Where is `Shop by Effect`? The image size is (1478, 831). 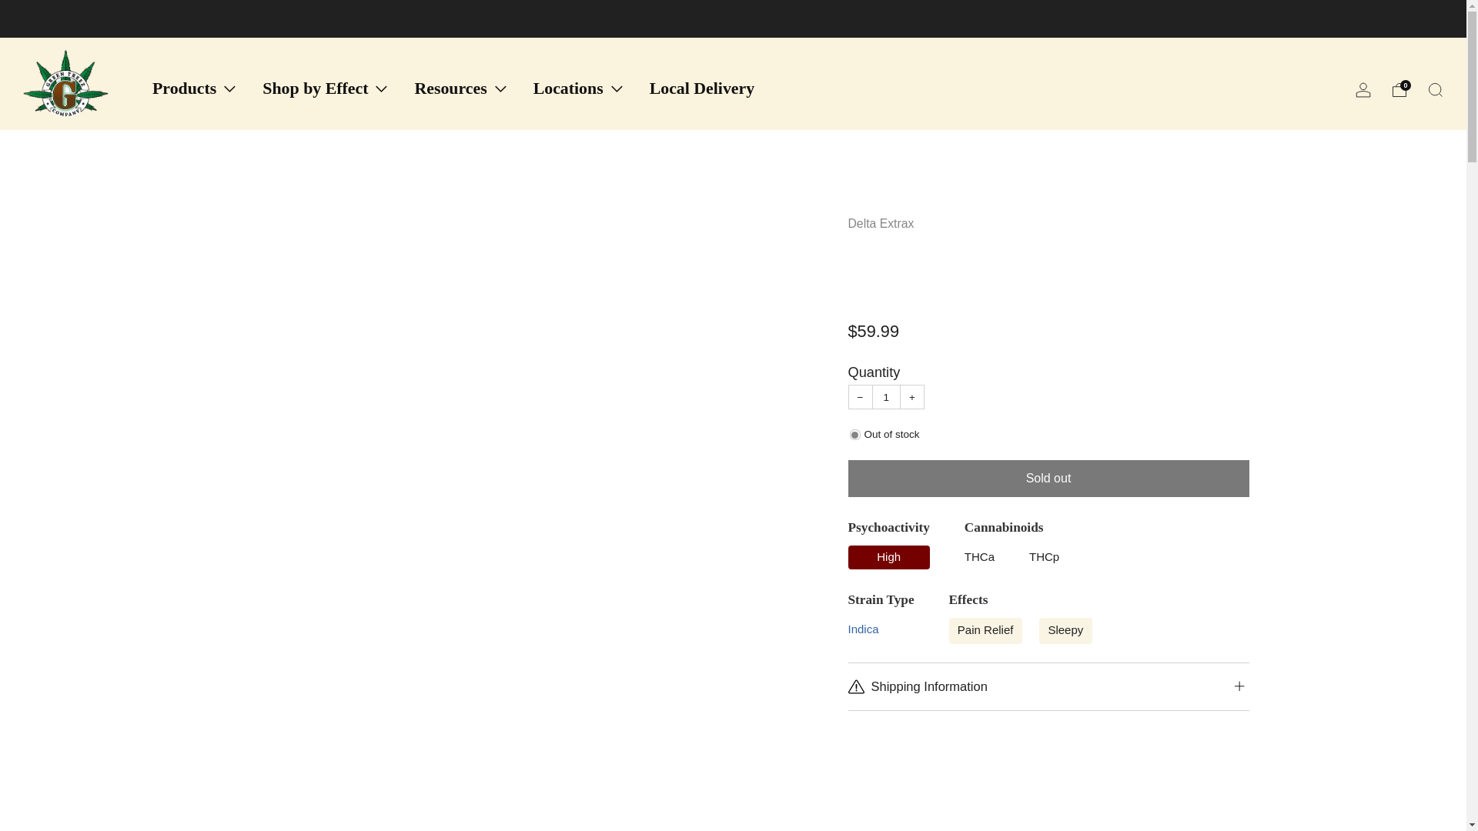 Shop by Effect is located at coordinates (324, 88).